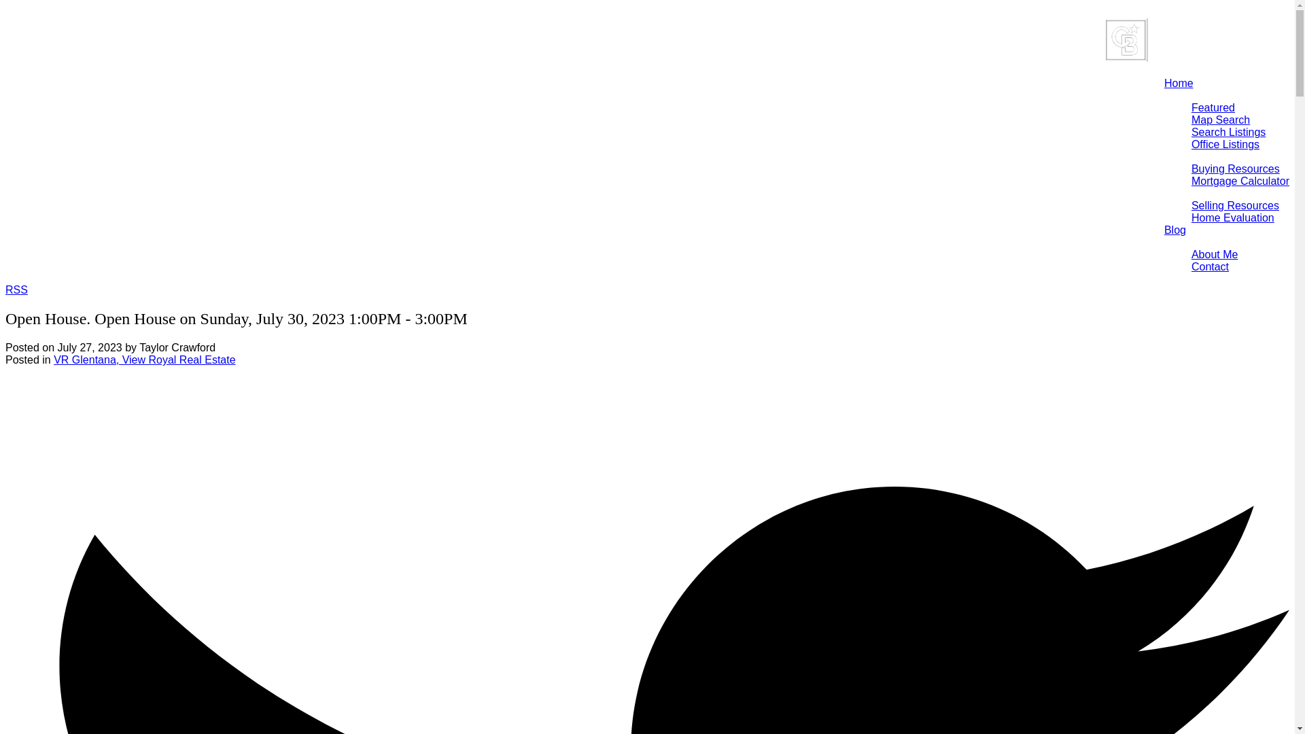  What do you see at coordinates (144, 359) in the screenshot?
I see `VR Glentana, View Royal Real Estate` at bounding box center [144, 359].